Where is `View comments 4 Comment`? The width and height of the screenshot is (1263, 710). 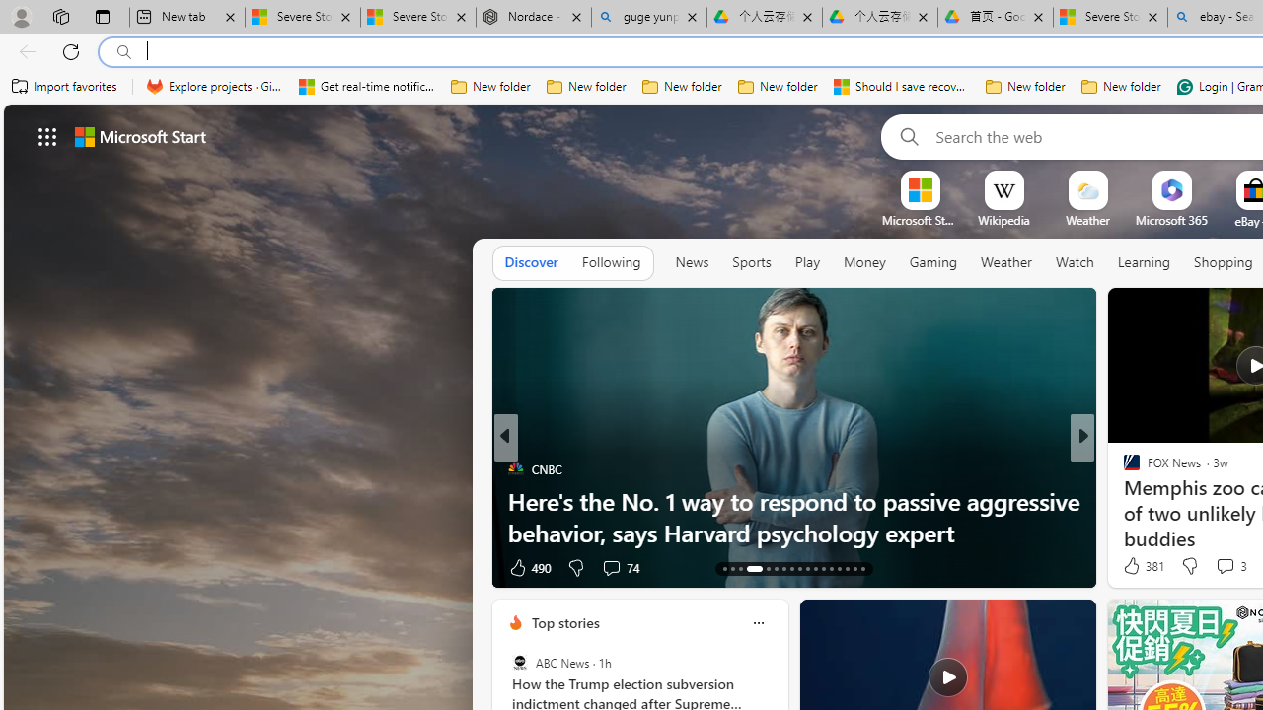 View comments 4 Comment is located at coordinates (1225, 566).